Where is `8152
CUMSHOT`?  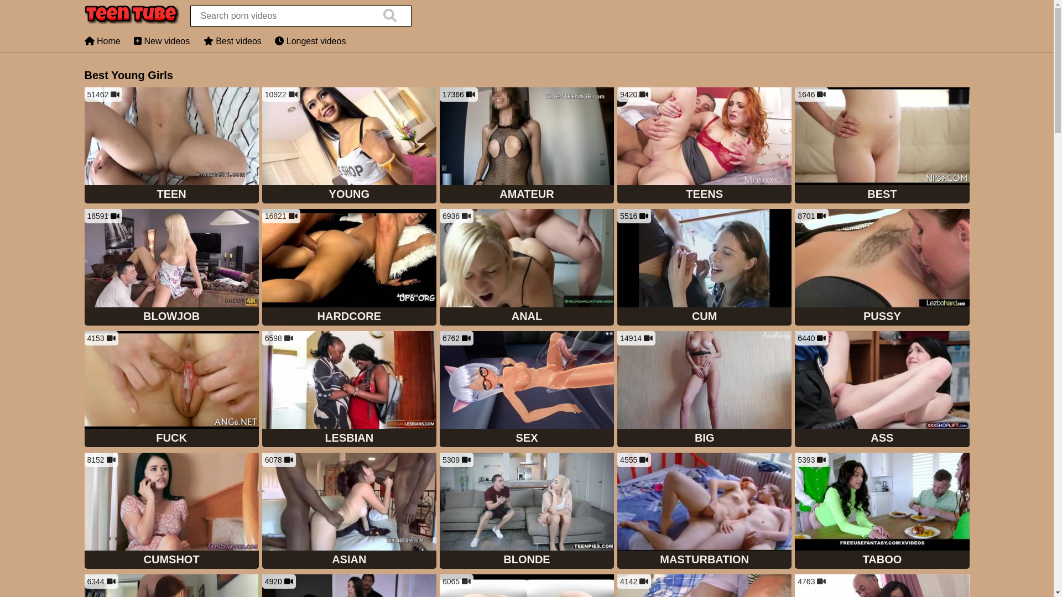
8152
CUMSHOT is located at coordinates (171, 512).